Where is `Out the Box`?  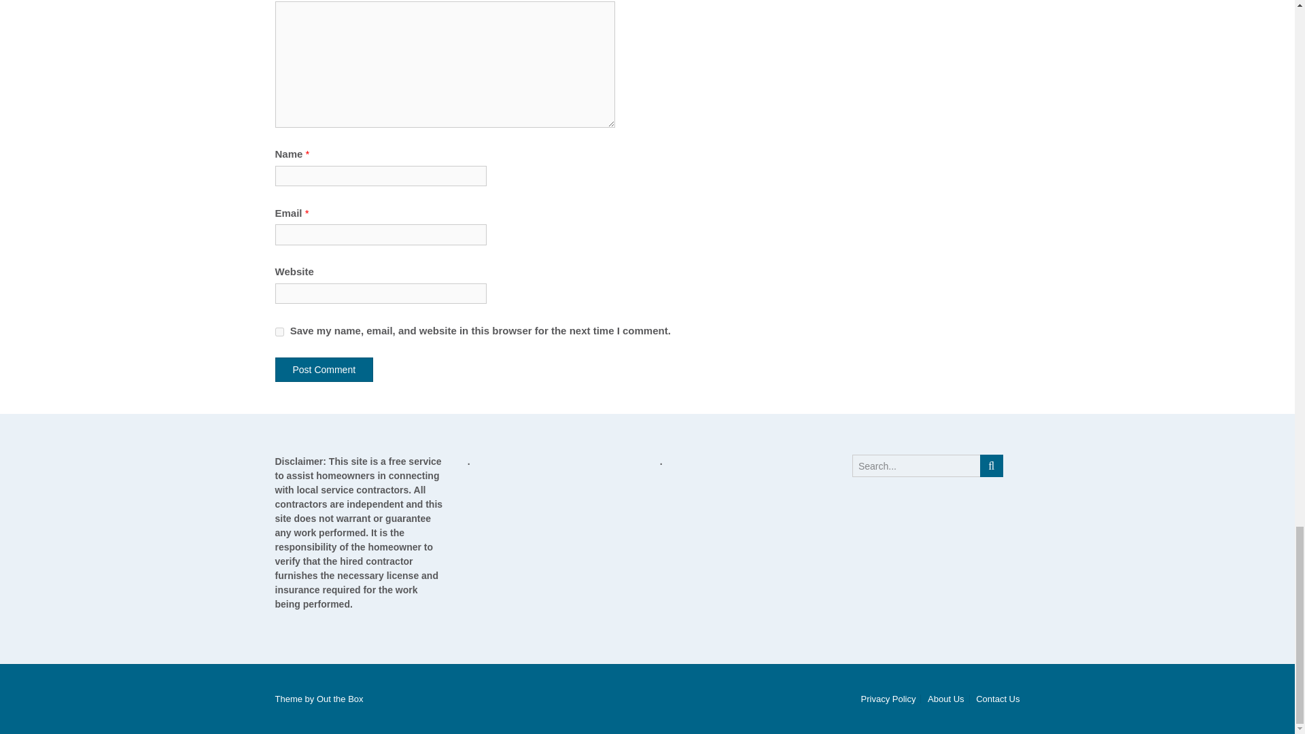 Out the Box is located at coordinates (340, 699).